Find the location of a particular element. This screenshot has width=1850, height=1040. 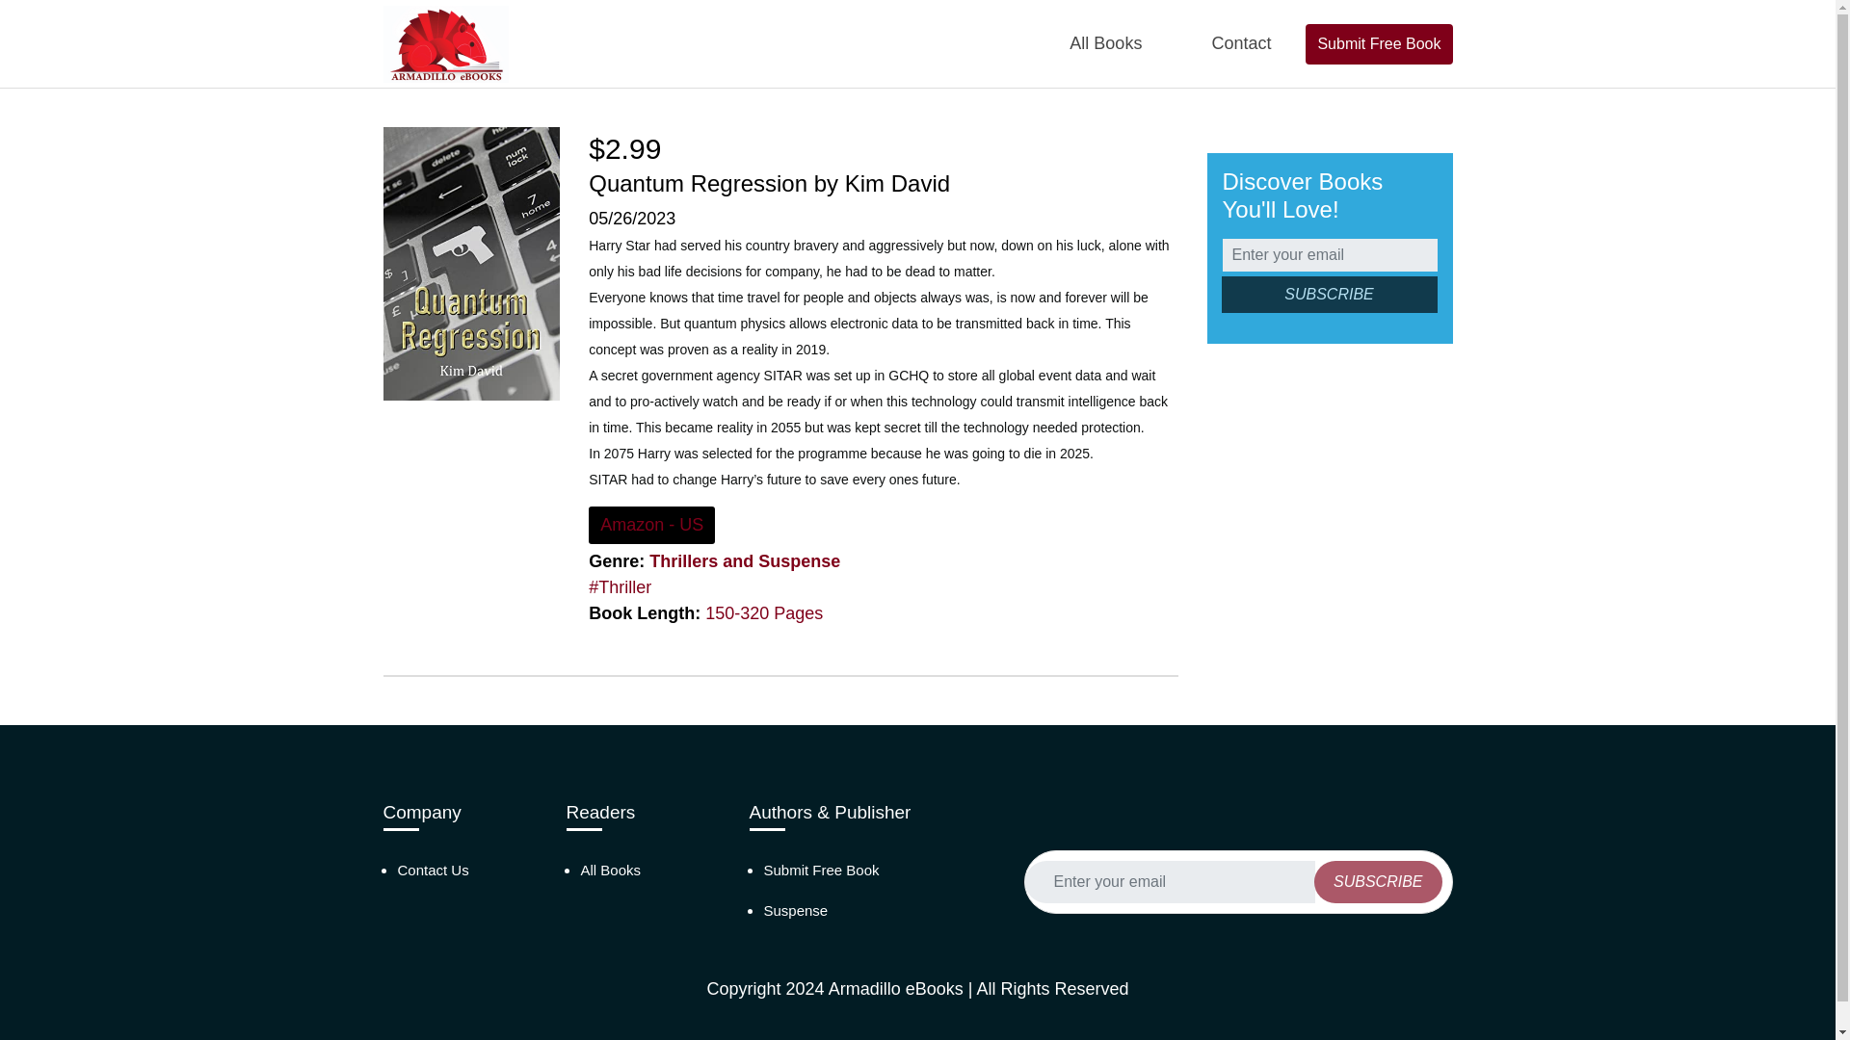

All Books is located at coordinates (610, 870).